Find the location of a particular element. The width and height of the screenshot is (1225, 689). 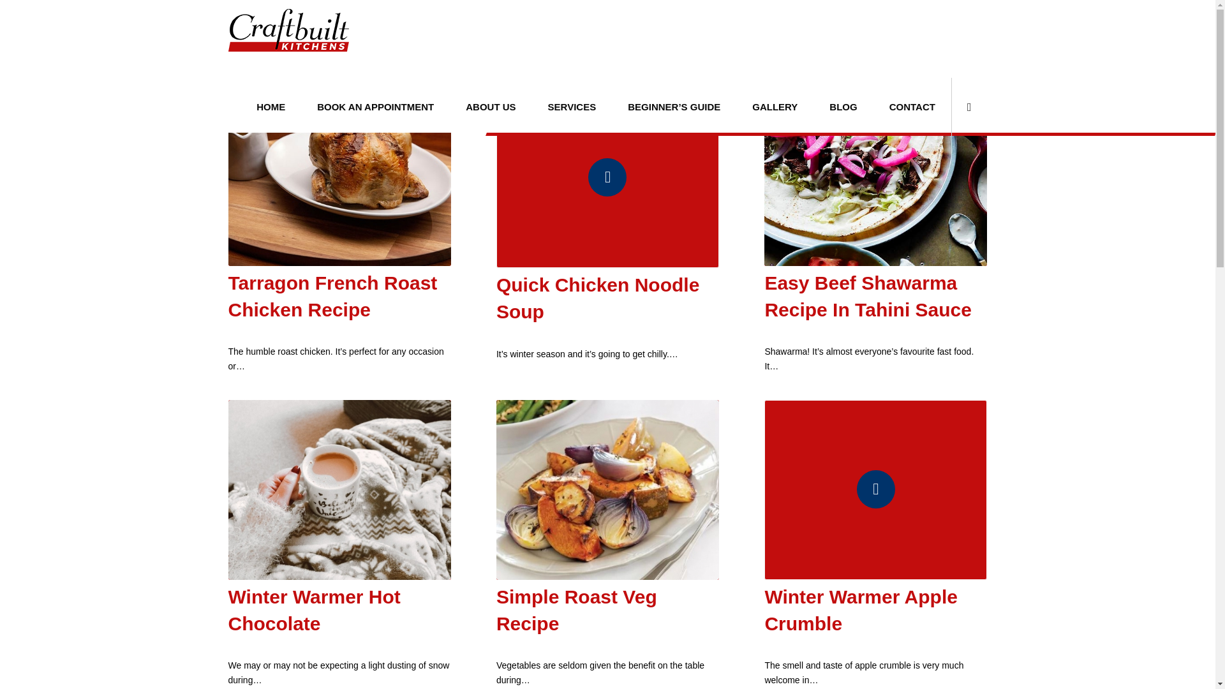

Winter Warmer Apple Crumble is located at coordinates (875, 490).